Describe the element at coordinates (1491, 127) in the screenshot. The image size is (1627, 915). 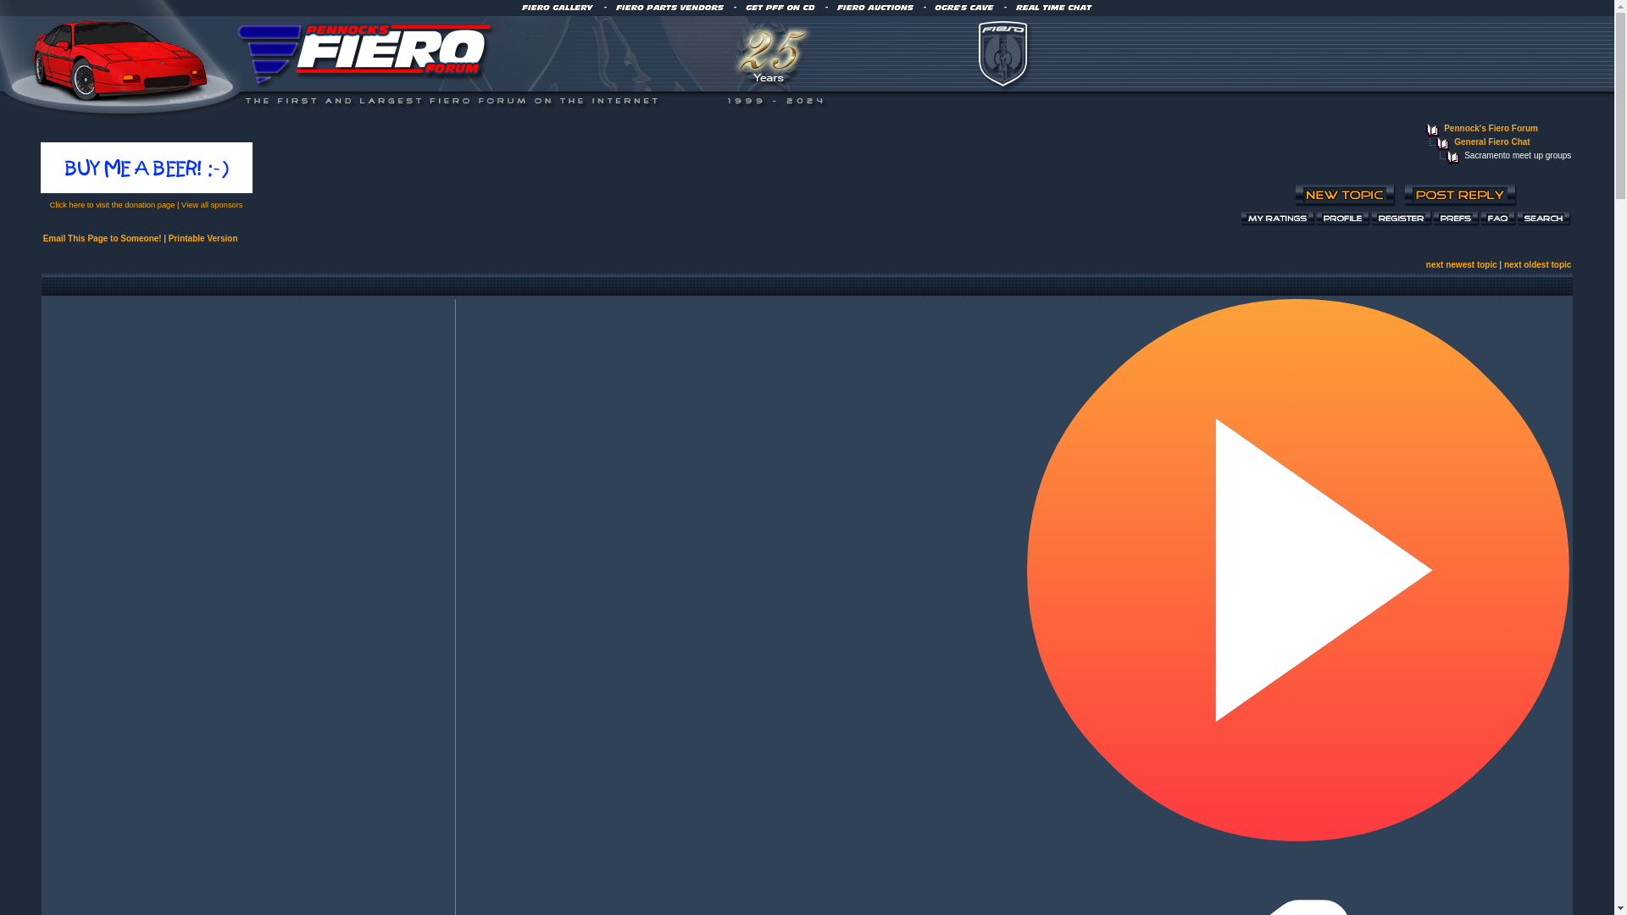
I see `Pennock's Fiero Forum` at that location.